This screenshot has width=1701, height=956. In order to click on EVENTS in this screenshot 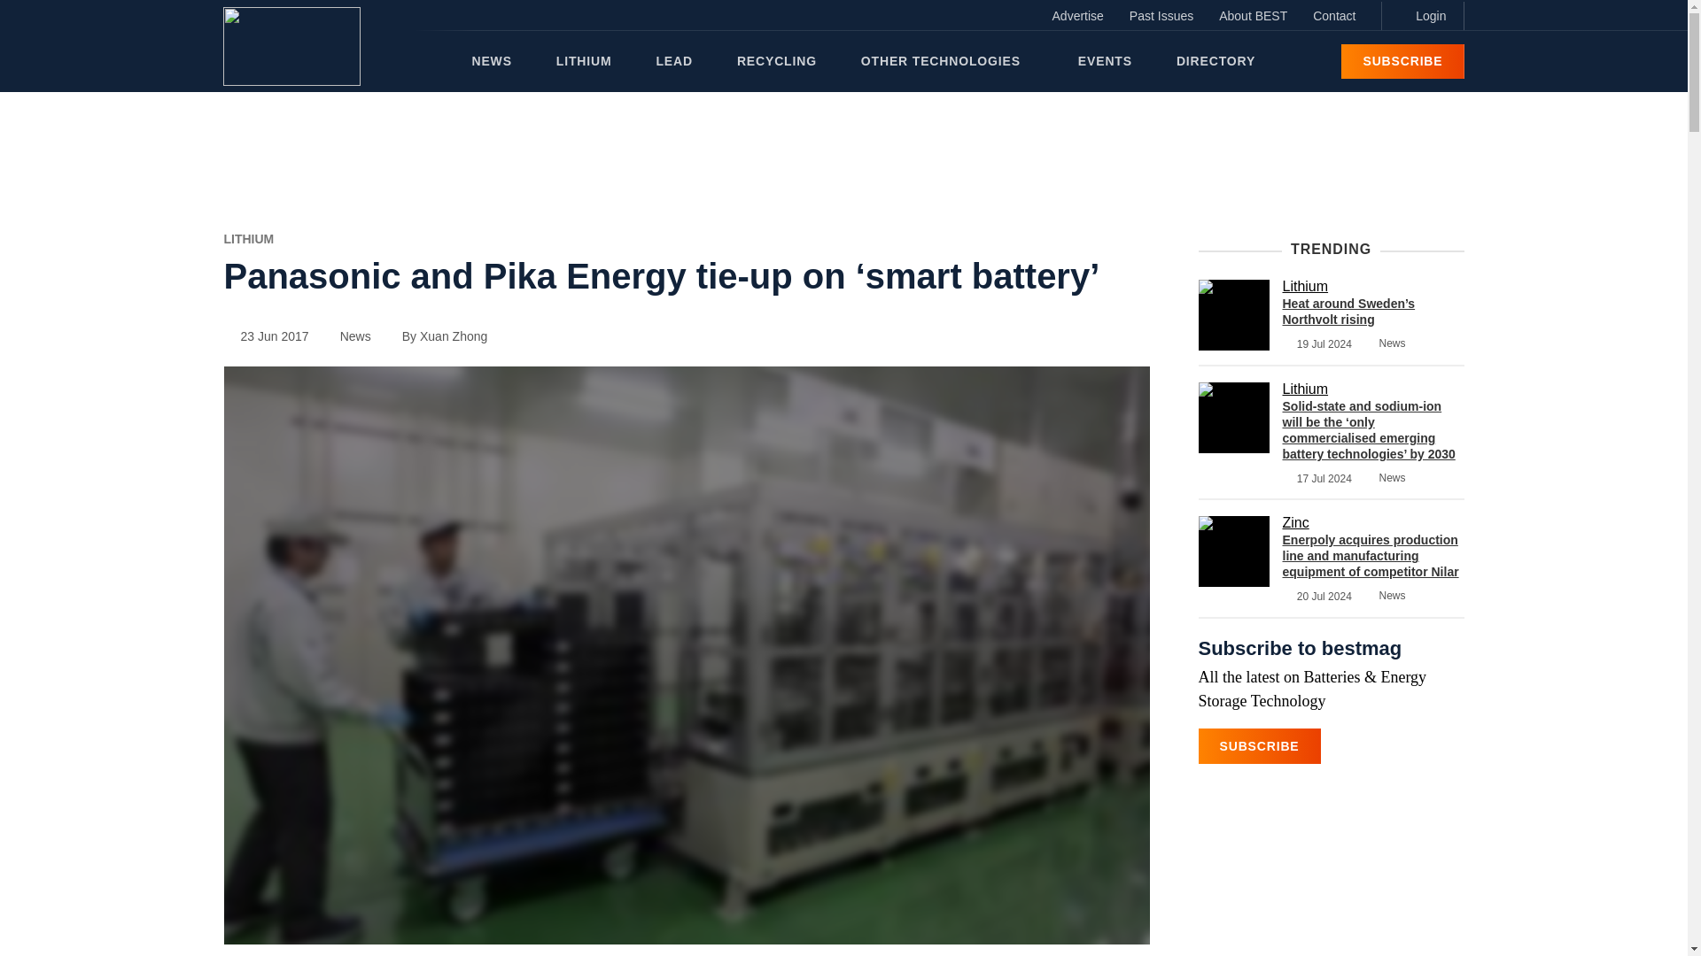, I will do `click(1106, 60)`.